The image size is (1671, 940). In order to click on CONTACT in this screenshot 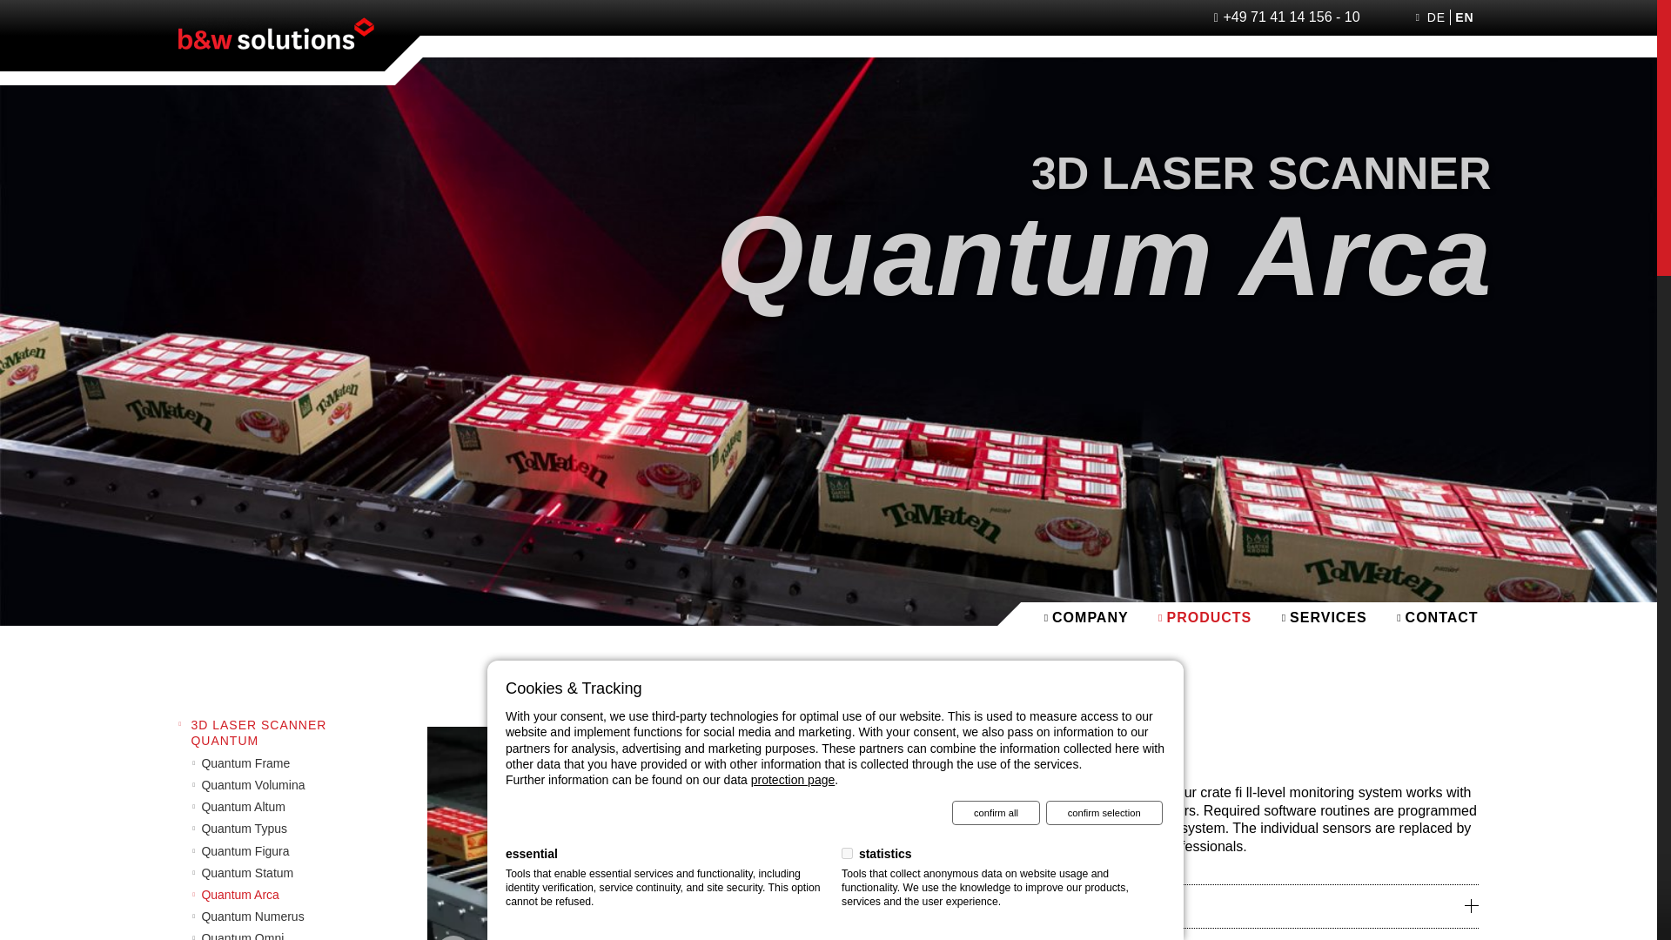, I will do `click(1437, 618)`.